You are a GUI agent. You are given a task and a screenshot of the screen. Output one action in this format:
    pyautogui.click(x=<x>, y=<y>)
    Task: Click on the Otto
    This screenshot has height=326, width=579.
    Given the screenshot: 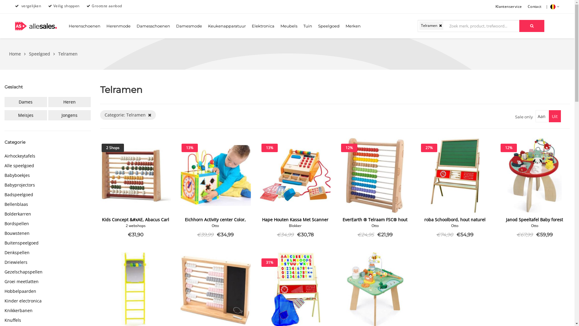 What is the action you would take?
    pyautogui.click(x=215, y=226)
    